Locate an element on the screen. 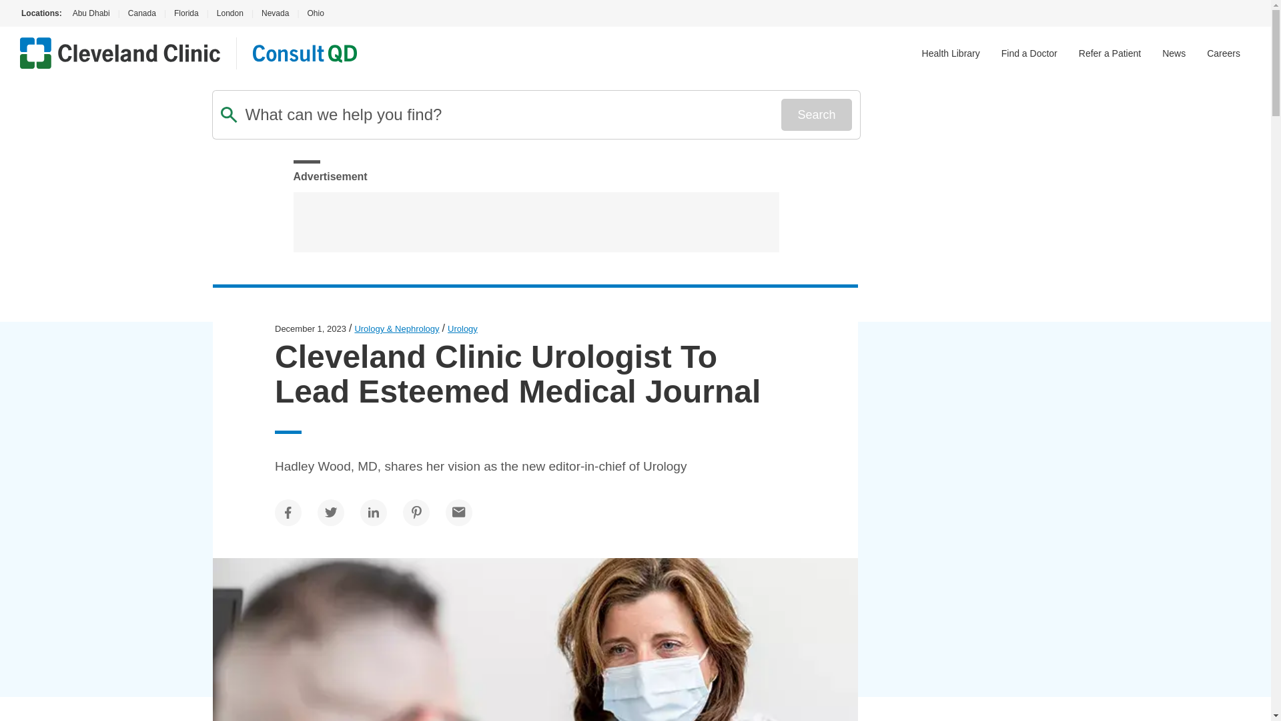  Canada is located at coordinates (141, 13).